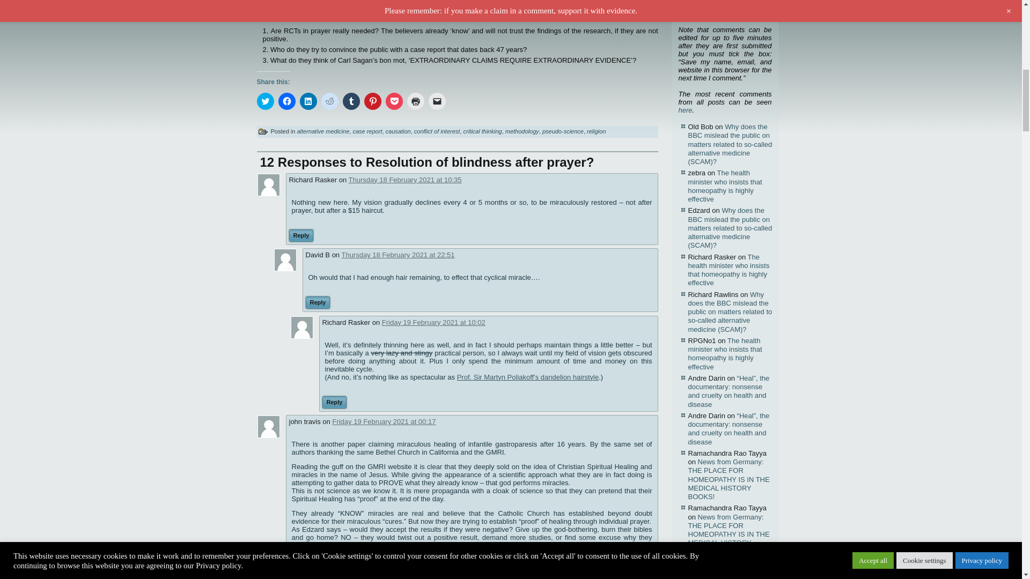  What do you see at coordinates (329, 101) in the screenshot?
I see `Click to share on Reddit` at bounding box center [329, 101].